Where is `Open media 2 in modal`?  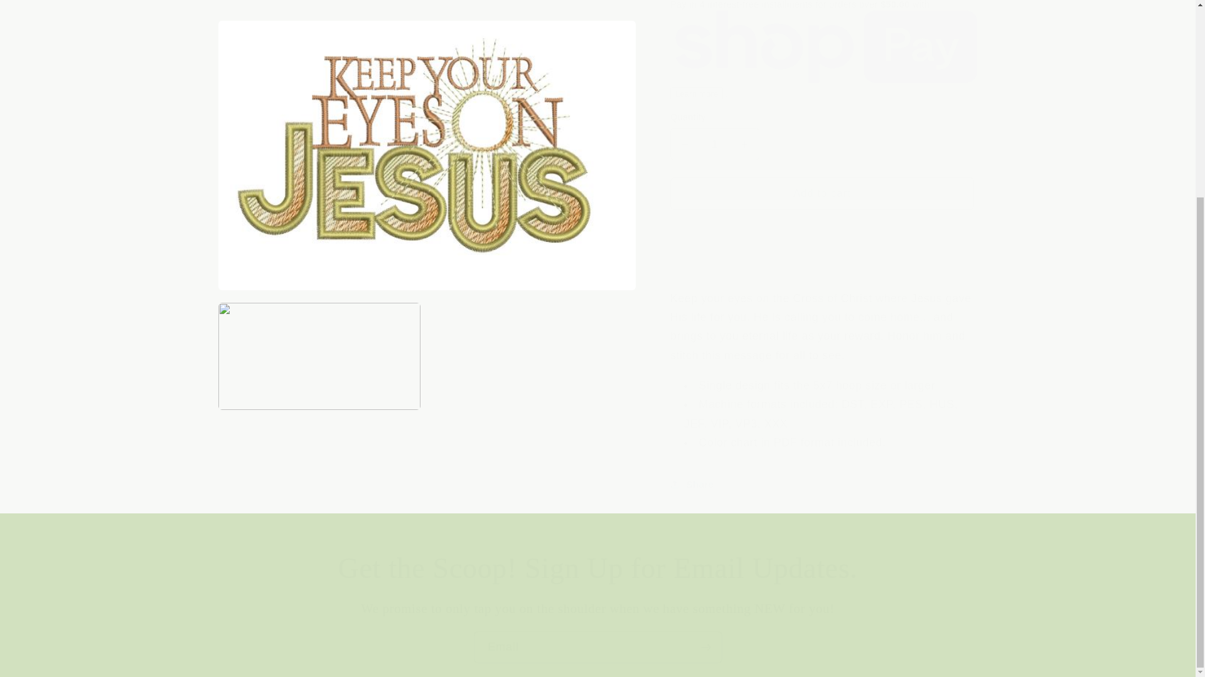 Open media 2 in modal is located at coordinates (319, 201).